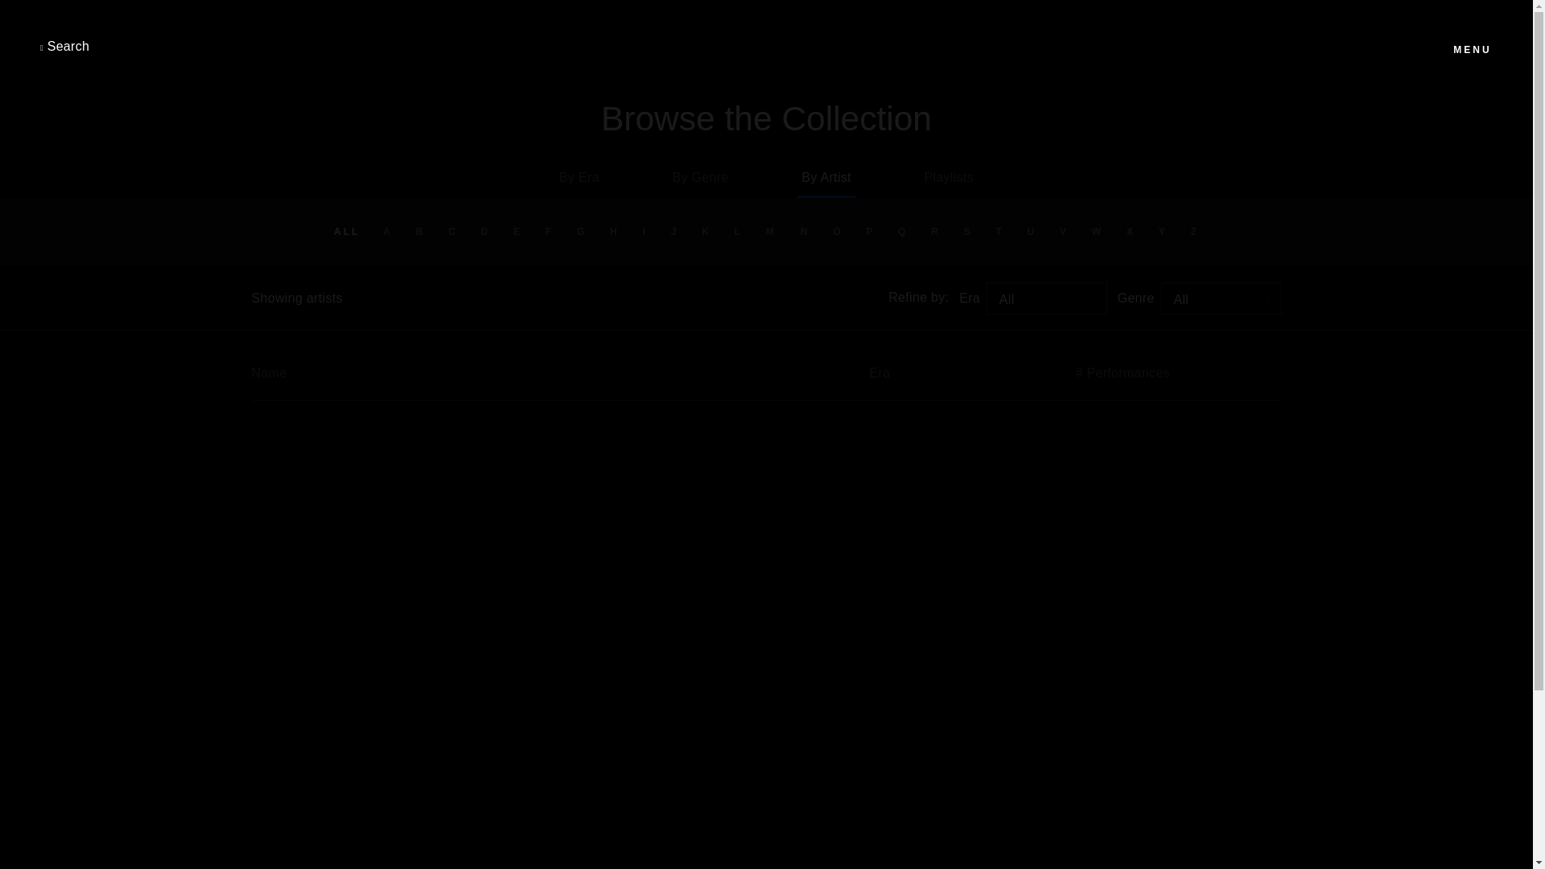  I want to click on A, so click(388, 231).